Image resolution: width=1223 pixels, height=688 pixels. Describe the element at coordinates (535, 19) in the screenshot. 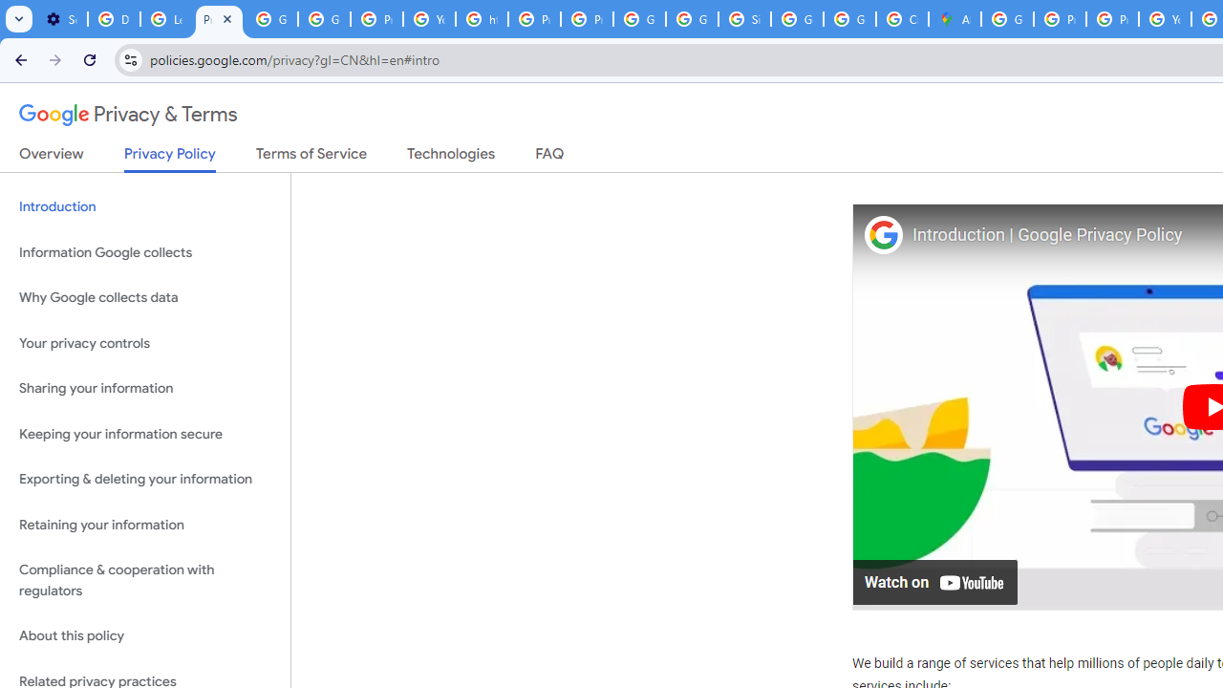

I see `Privacy Help Center - Policies Help` at that location.